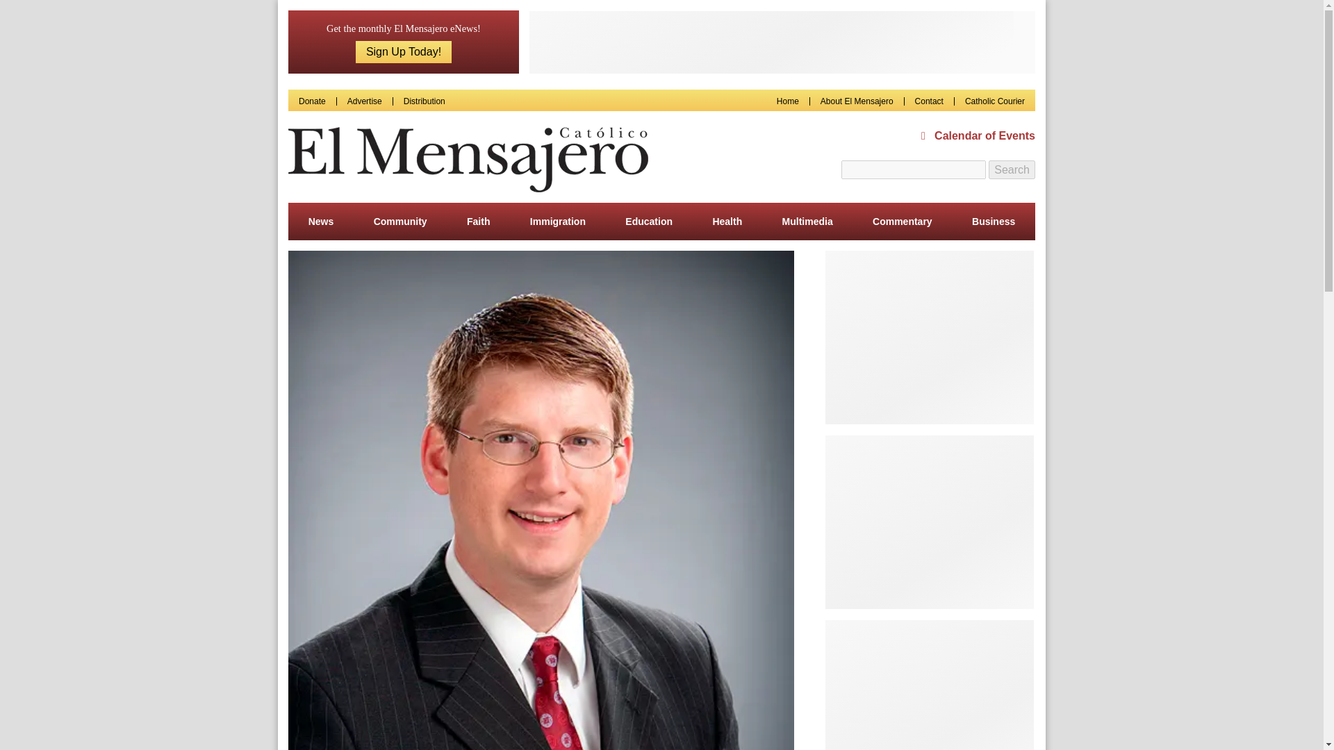 The image size is (1334, 750). What do you see at coordinates (807, 221) in the screenshot?
I see `Multimedia` at bounding box center [807, 221].